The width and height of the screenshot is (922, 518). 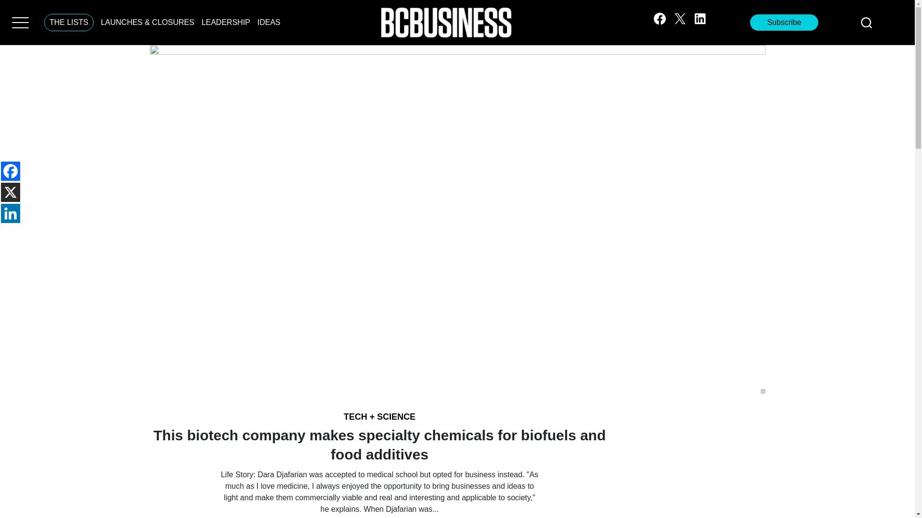 What do you see at coordinates (11, 213) in the screenshot?
I see `Linkedin` at bounding box center [11, 213].